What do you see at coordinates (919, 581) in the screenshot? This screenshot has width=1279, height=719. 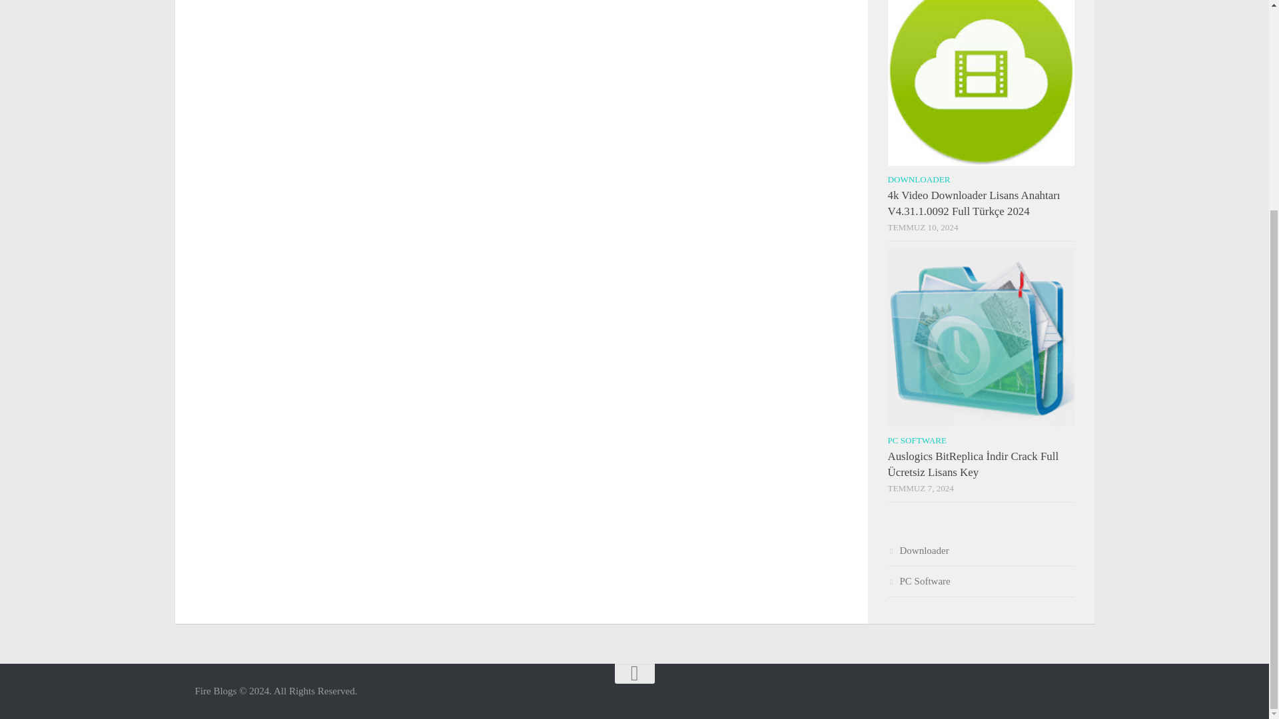 I see `PC Software` at bounding box center [919, 581].